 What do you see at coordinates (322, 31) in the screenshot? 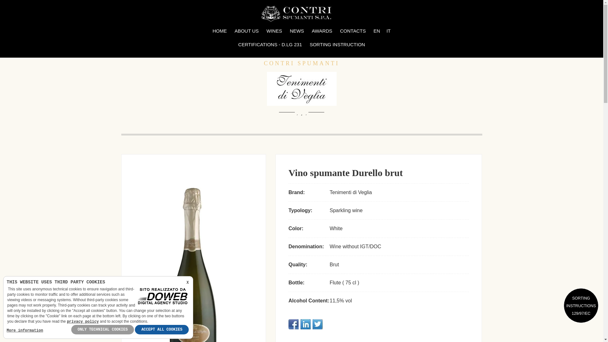
I see `AWARDS` at bounding box center [322, 31].